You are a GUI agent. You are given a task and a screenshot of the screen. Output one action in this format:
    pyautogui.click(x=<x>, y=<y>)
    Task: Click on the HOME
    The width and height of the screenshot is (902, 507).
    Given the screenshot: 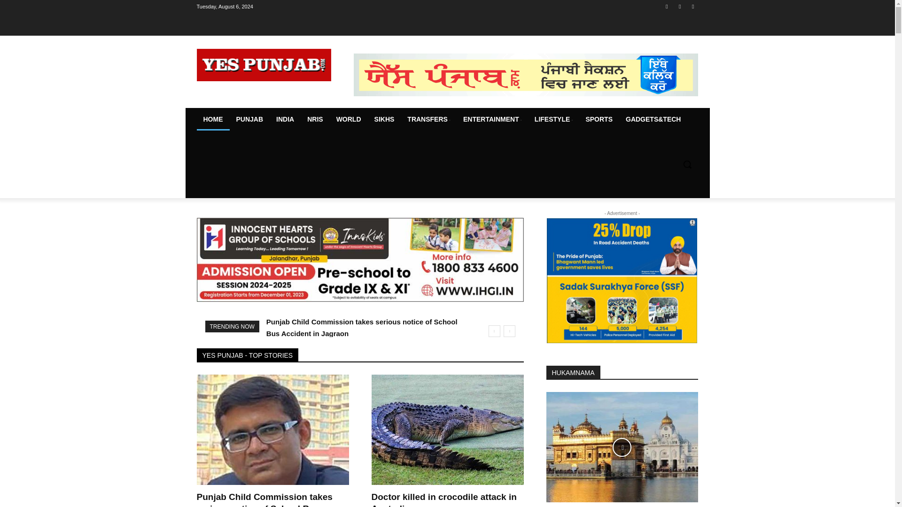 What is the action you would take?
    pyautogui.click(x=212, y=119)
    